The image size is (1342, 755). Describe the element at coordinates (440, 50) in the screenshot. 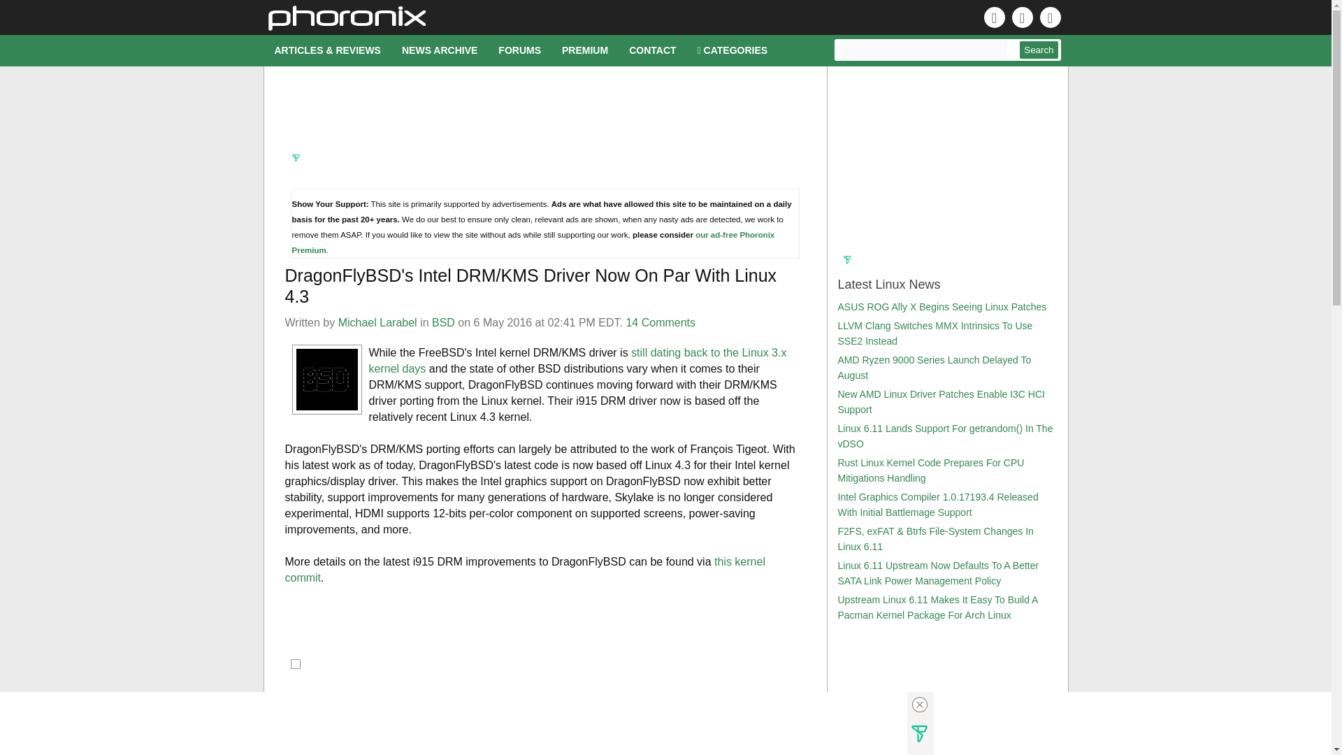

I see `NEWS ARCHIVE` at that location.